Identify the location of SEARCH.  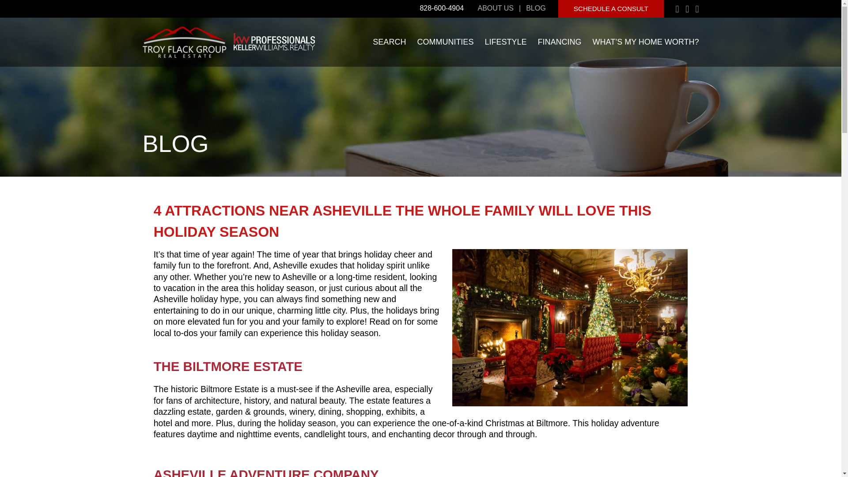
(390, 42).